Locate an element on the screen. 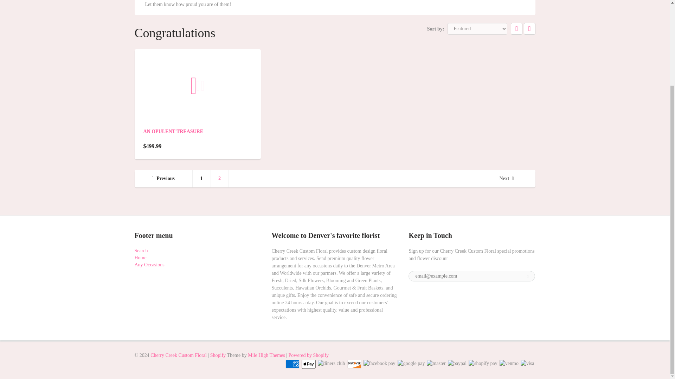 The height and width of the screenshot is (379, 675). Home is located at coordinates (140, 258).